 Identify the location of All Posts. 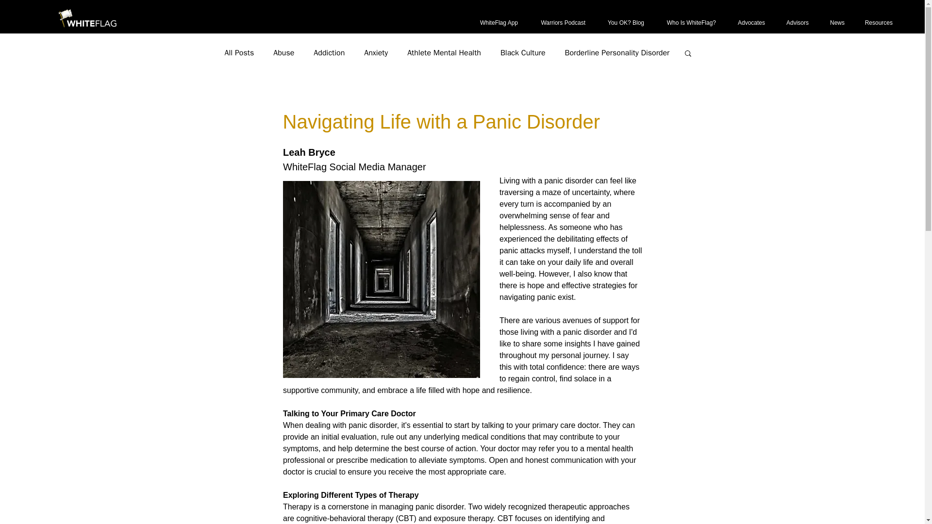
(239, 52).